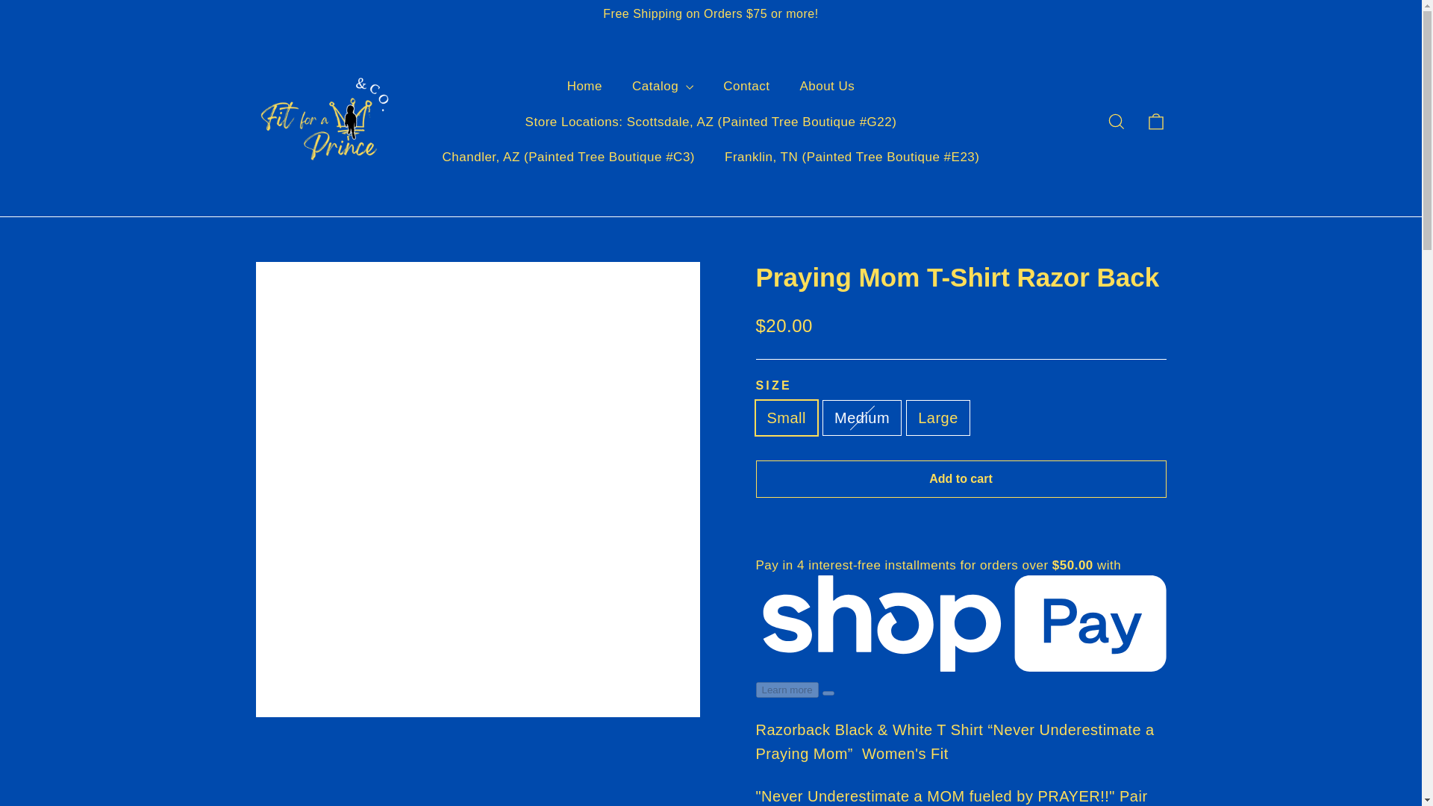  What do you see at coordinates (663, 86) in the screenshot?
I see `Catalog` at bounding box center [663, 86].